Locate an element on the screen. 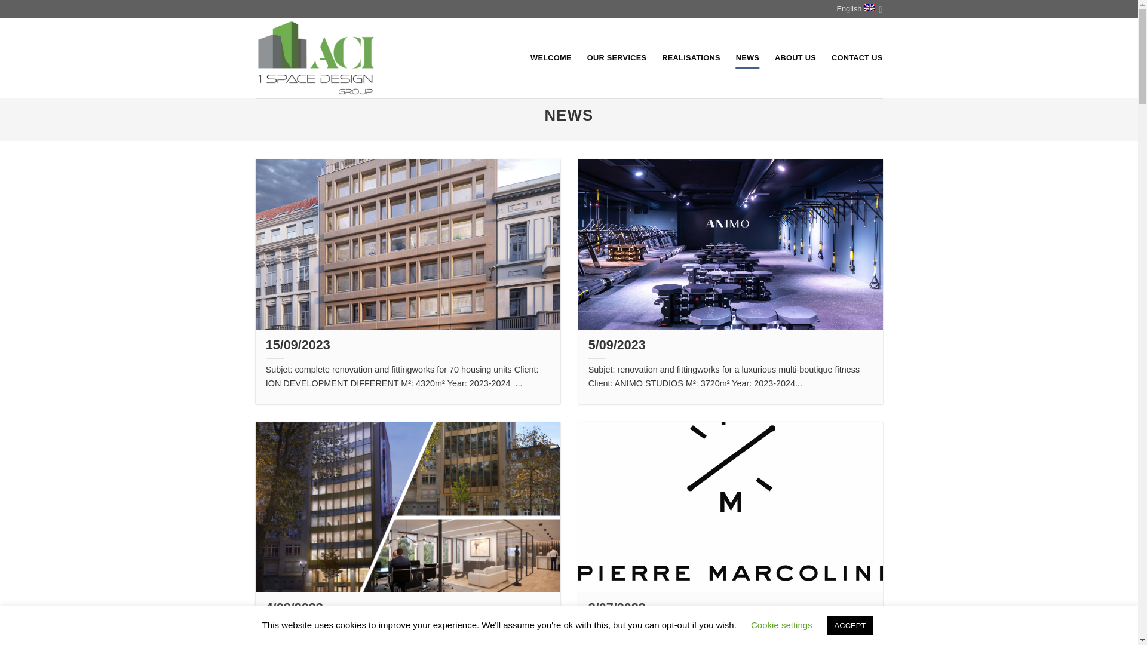  OUR SERVICES is located at coordinates (617, 58).